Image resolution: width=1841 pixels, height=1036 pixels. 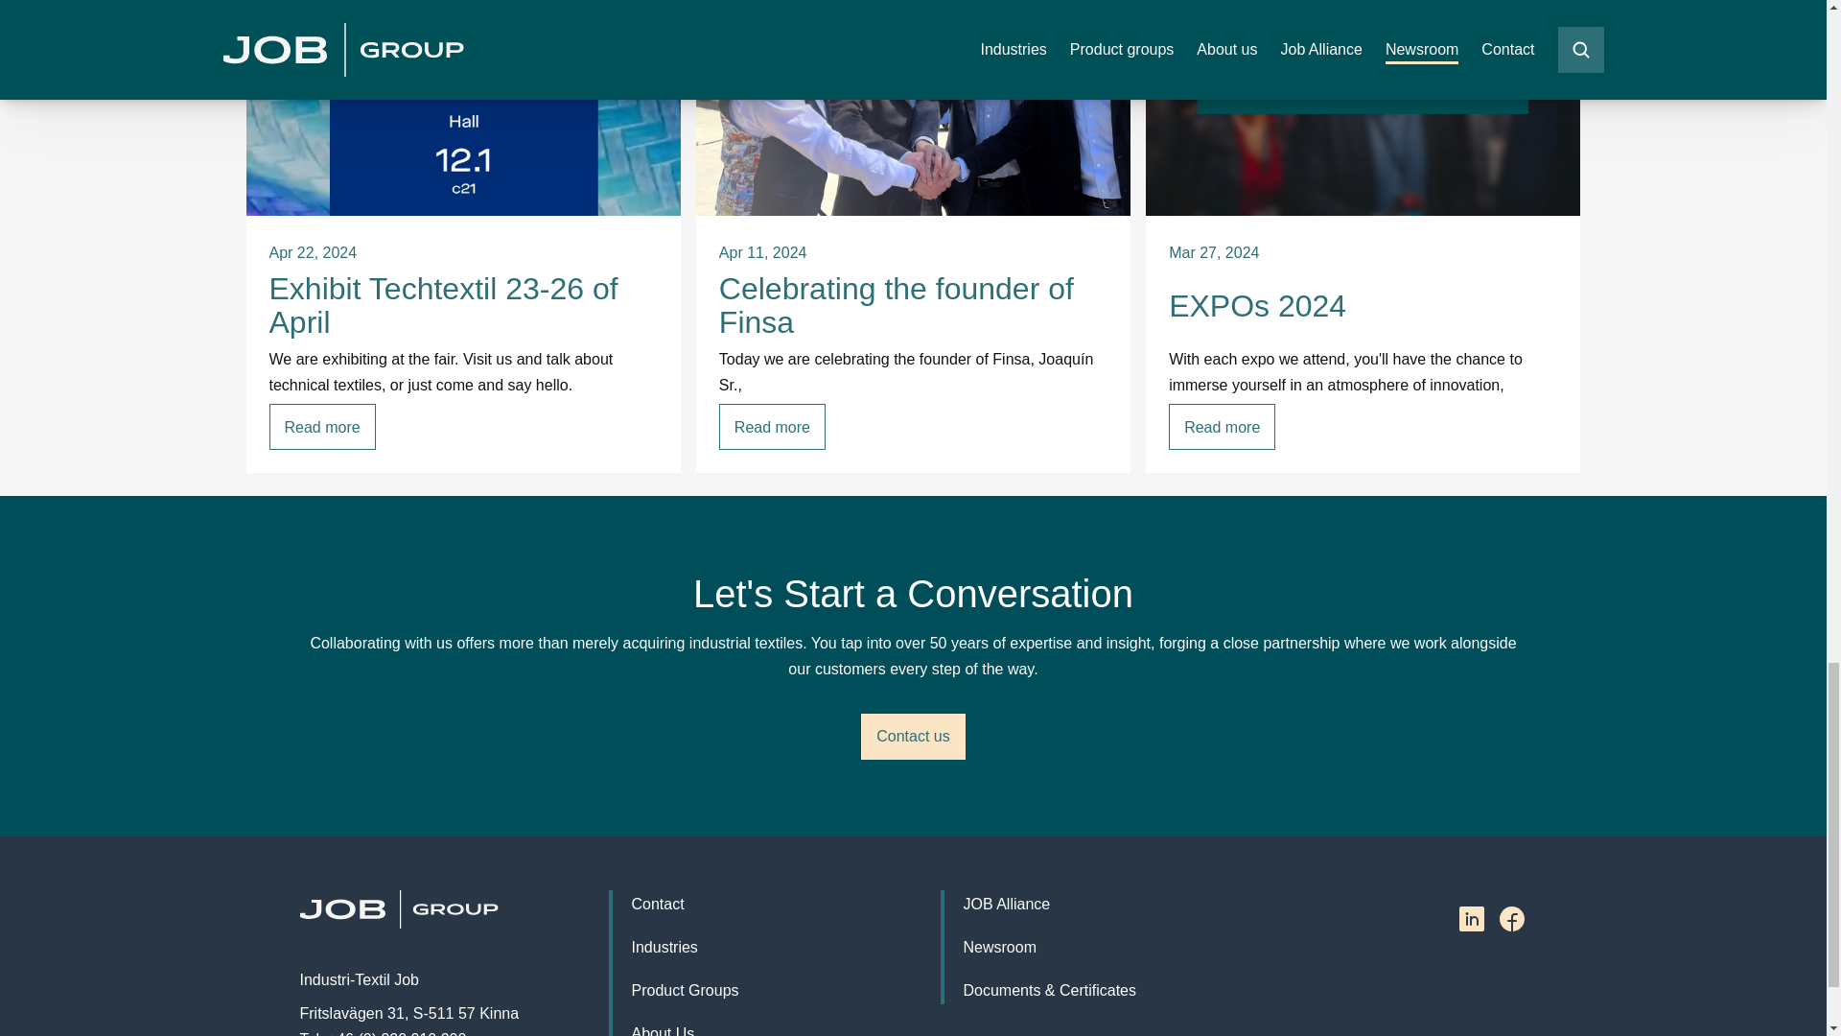 I want to click on Read more, so click(x=322, y=426).